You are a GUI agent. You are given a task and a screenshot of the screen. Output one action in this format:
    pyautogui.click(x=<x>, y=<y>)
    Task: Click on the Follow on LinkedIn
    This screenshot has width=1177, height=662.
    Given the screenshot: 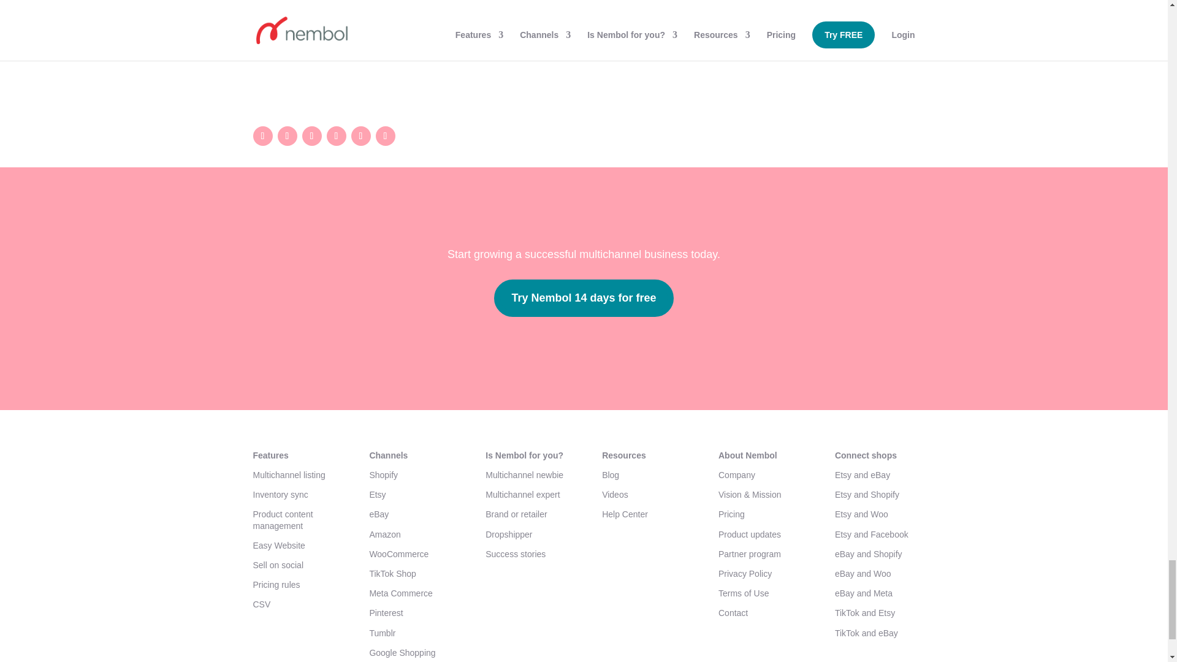 What is the action you would take?
    pyautogui.click(x=311, y=136)
    